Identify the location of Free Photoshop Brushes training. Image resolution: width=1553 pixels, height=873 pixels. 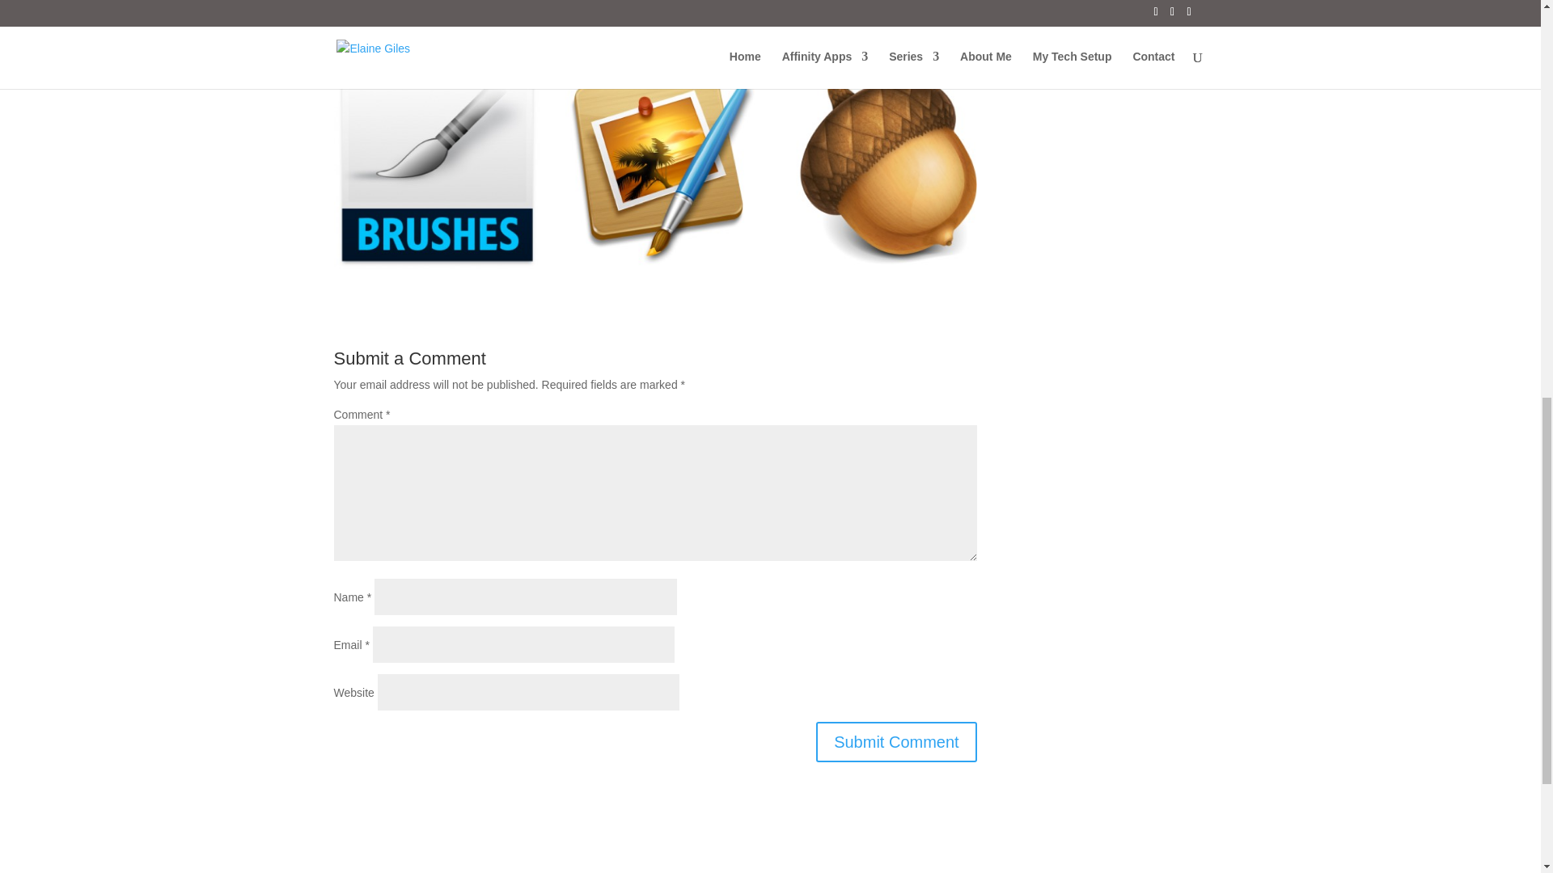
(485, 42).